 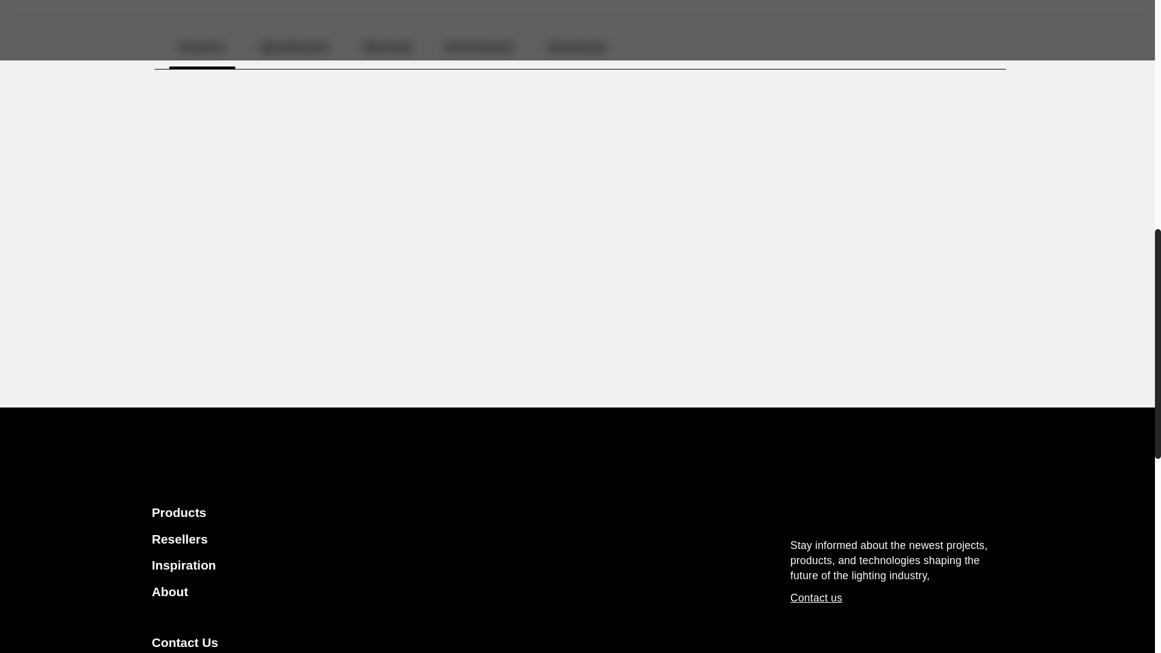 I want to click on Resellers, so click(x=577, y=51).